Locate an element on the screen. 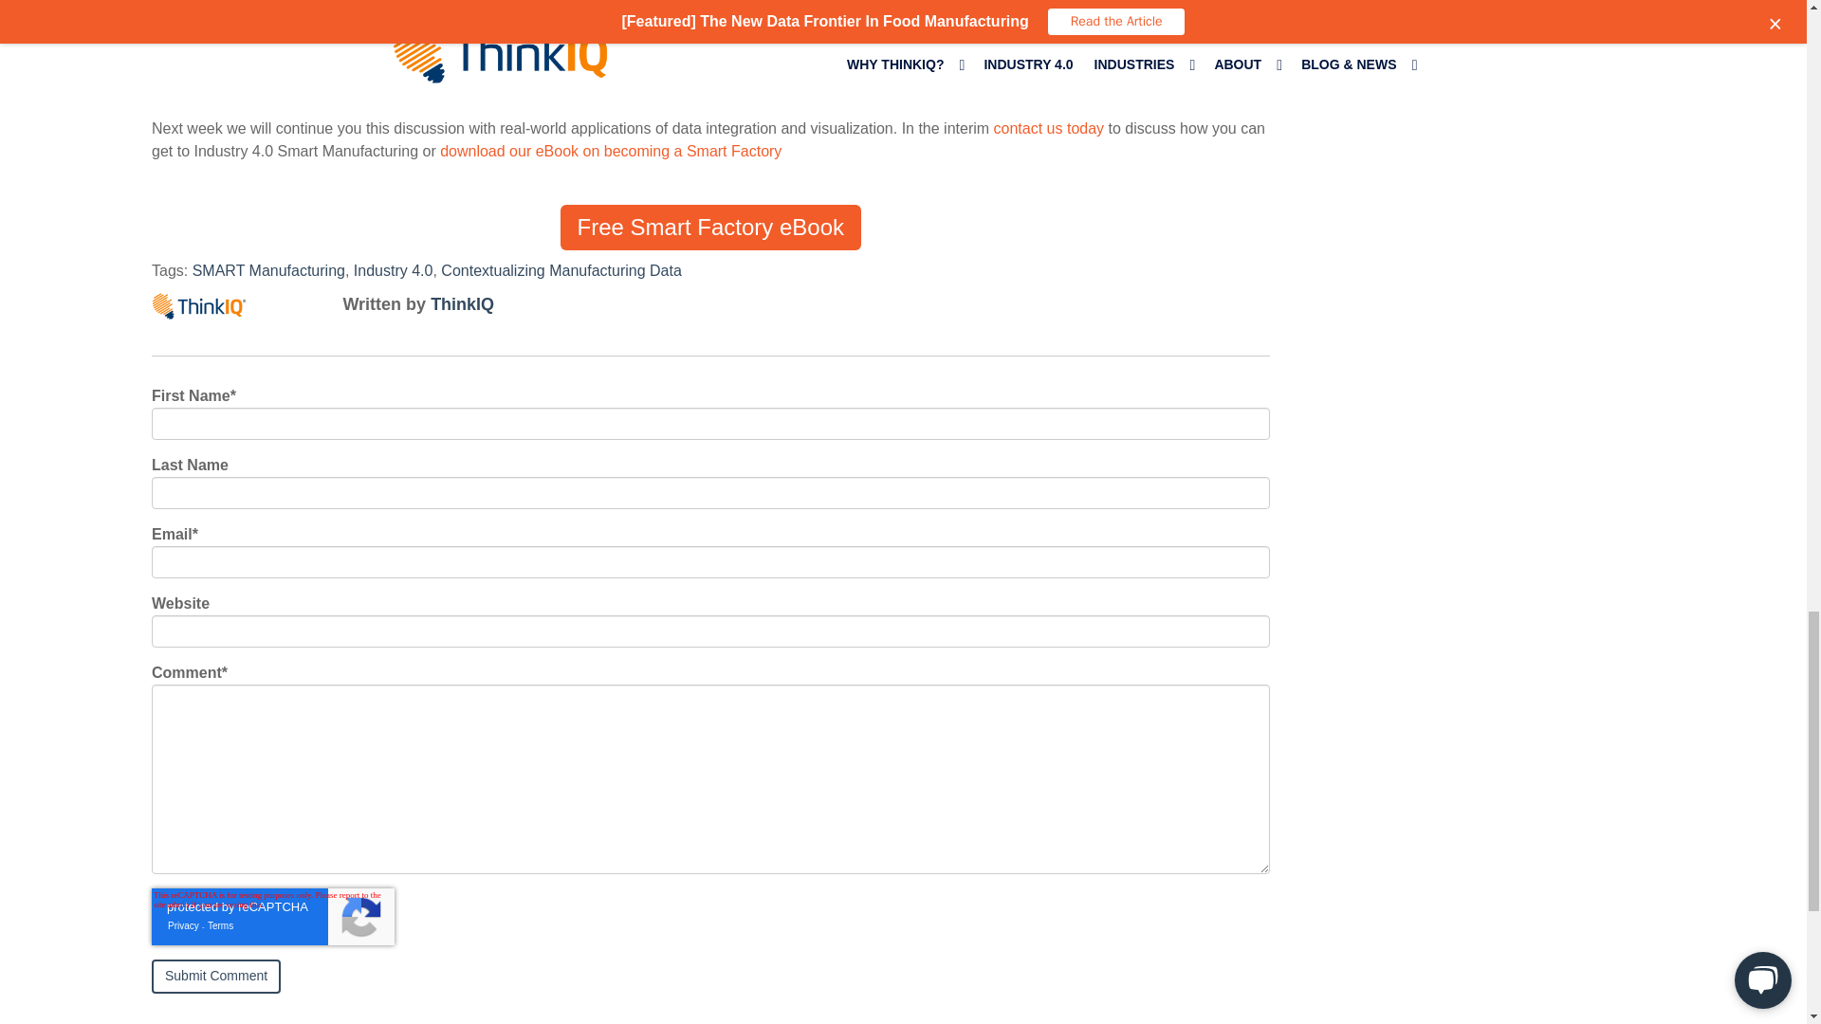  Industry 4.0 is located at coordinates (393, 269).